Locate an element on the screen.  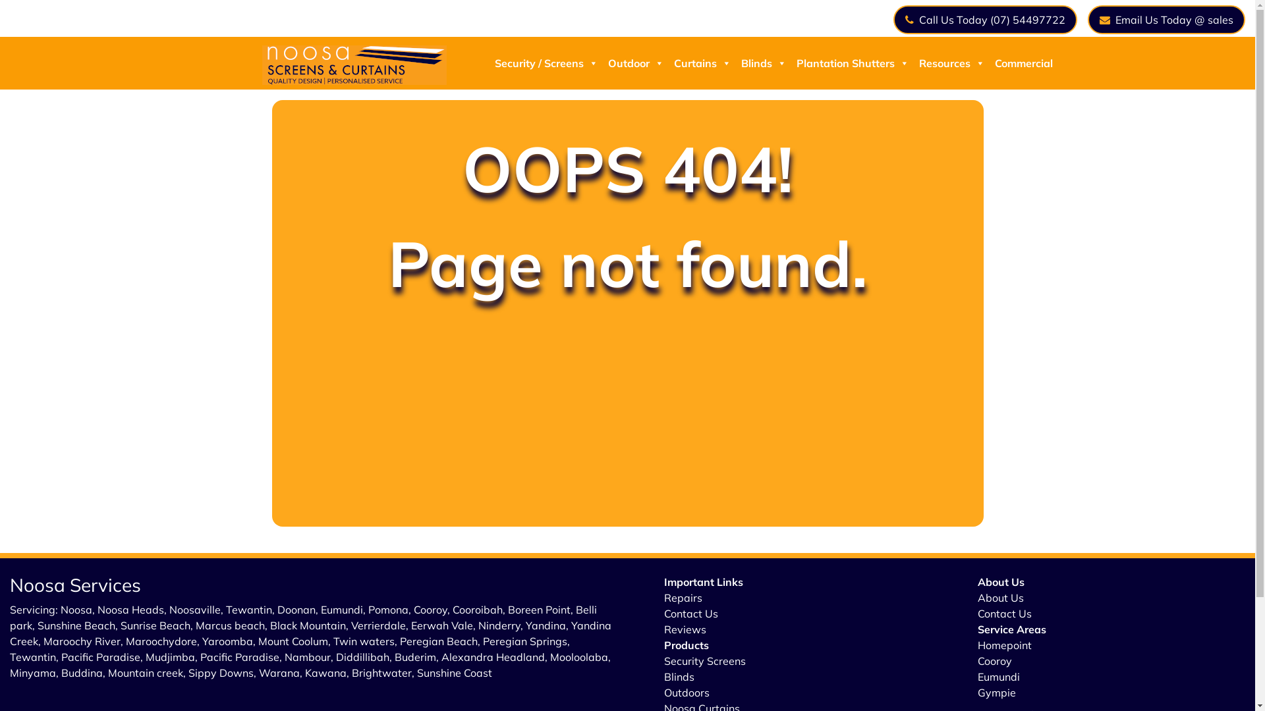
Cooroy is located at coordinates (995, 661).